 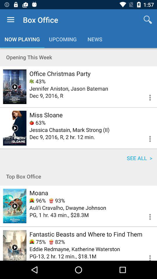 I want to click on click to play, so click(x=15, y=128).